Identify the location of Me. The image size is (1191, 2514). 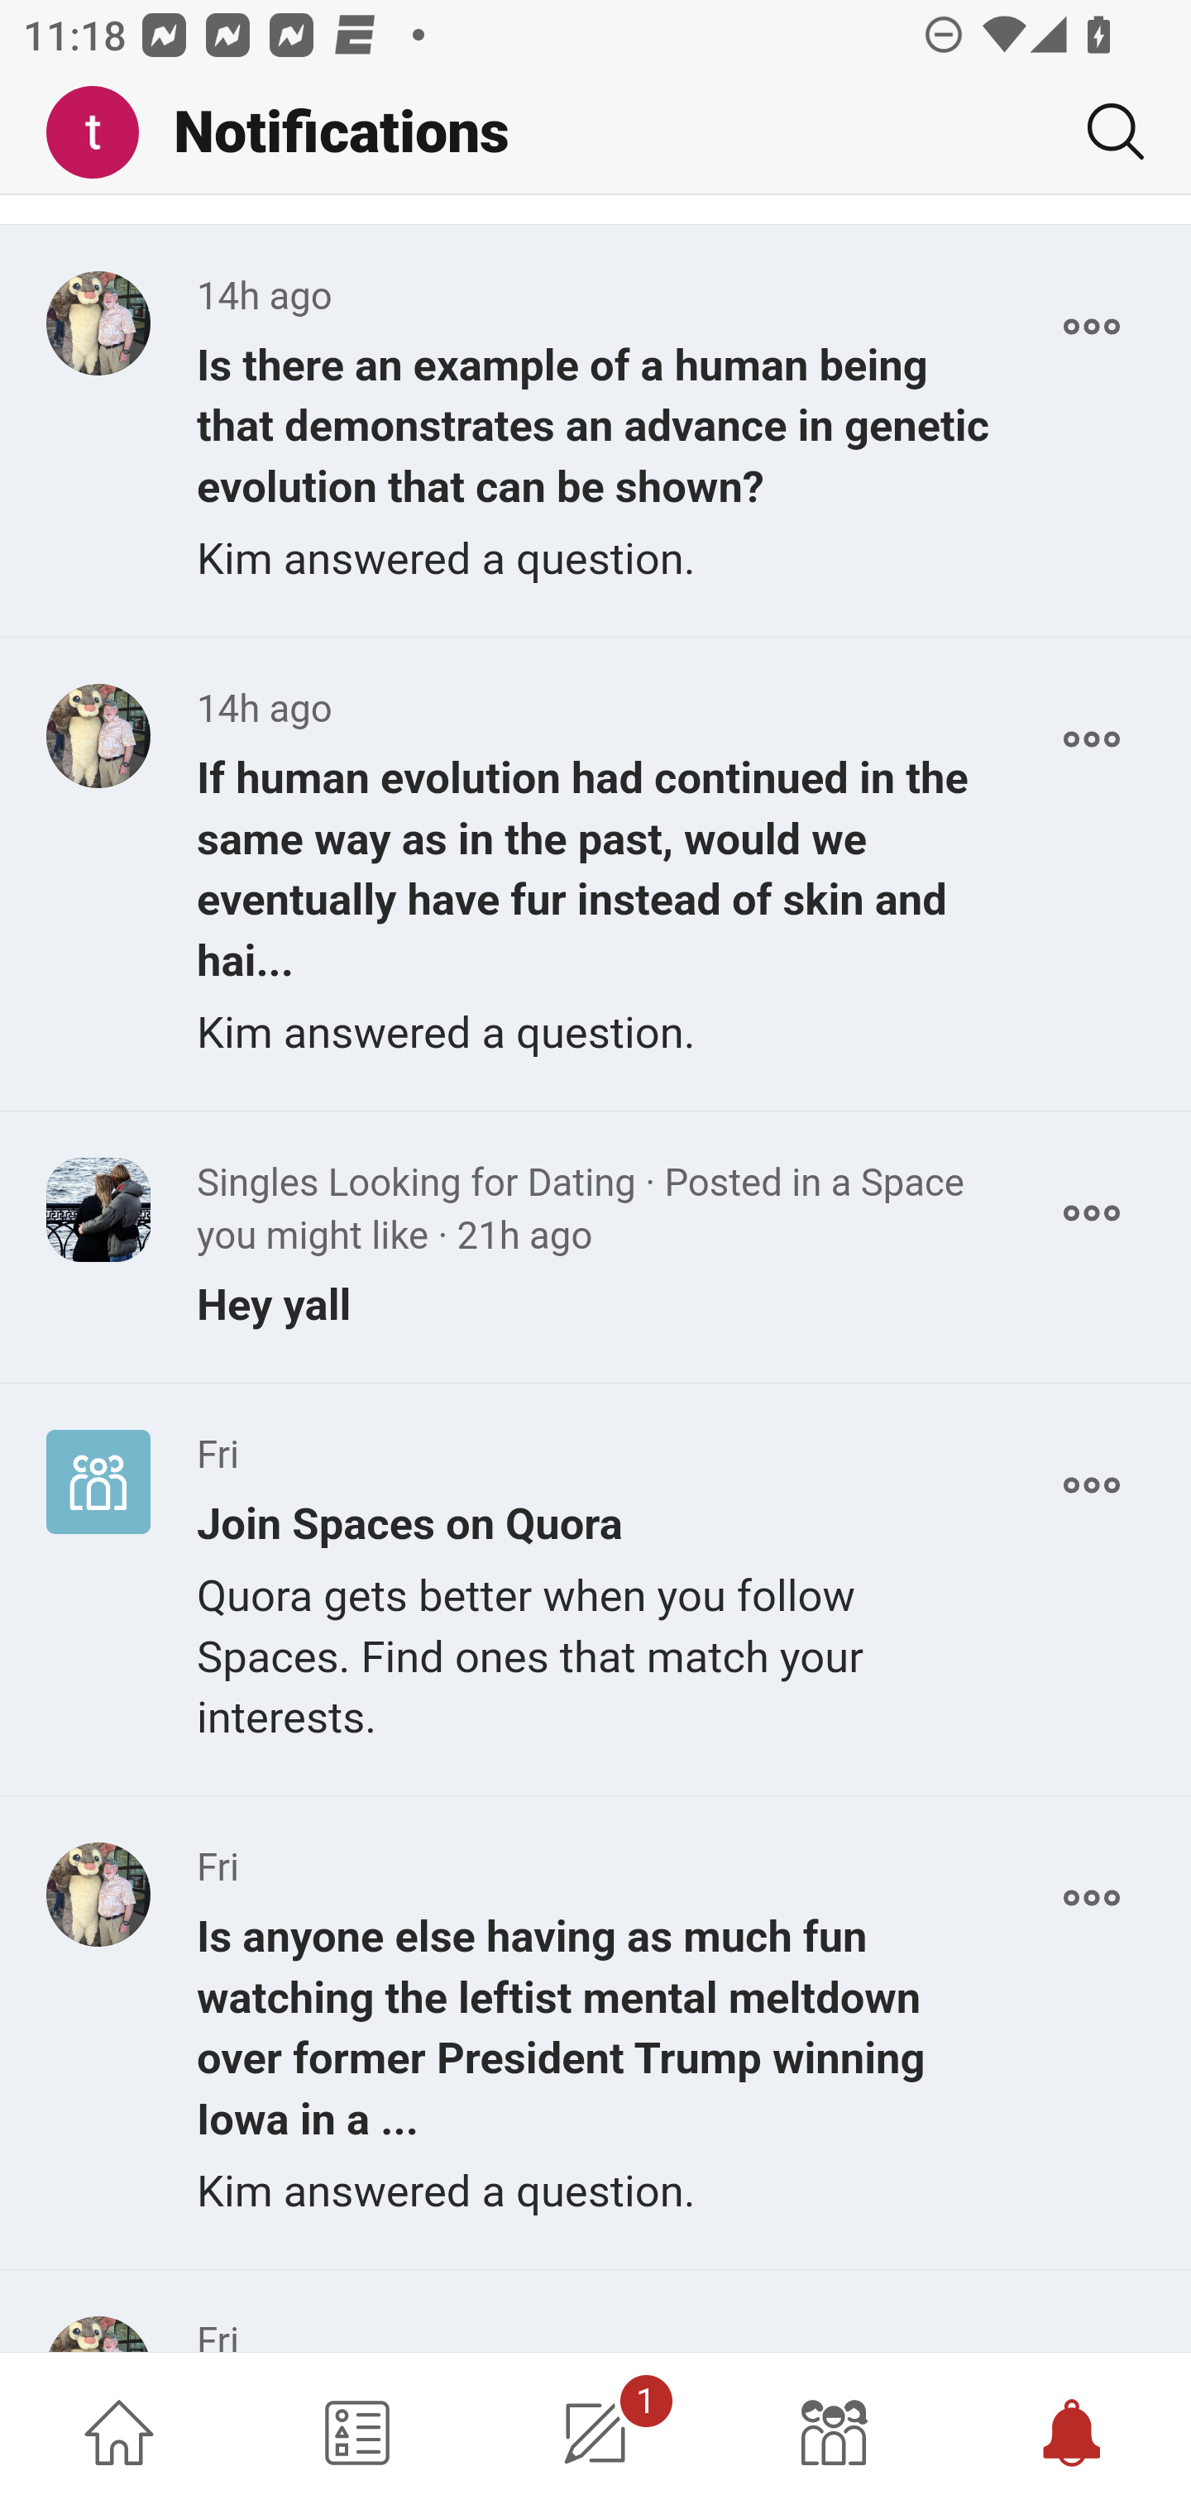
(104, 133).